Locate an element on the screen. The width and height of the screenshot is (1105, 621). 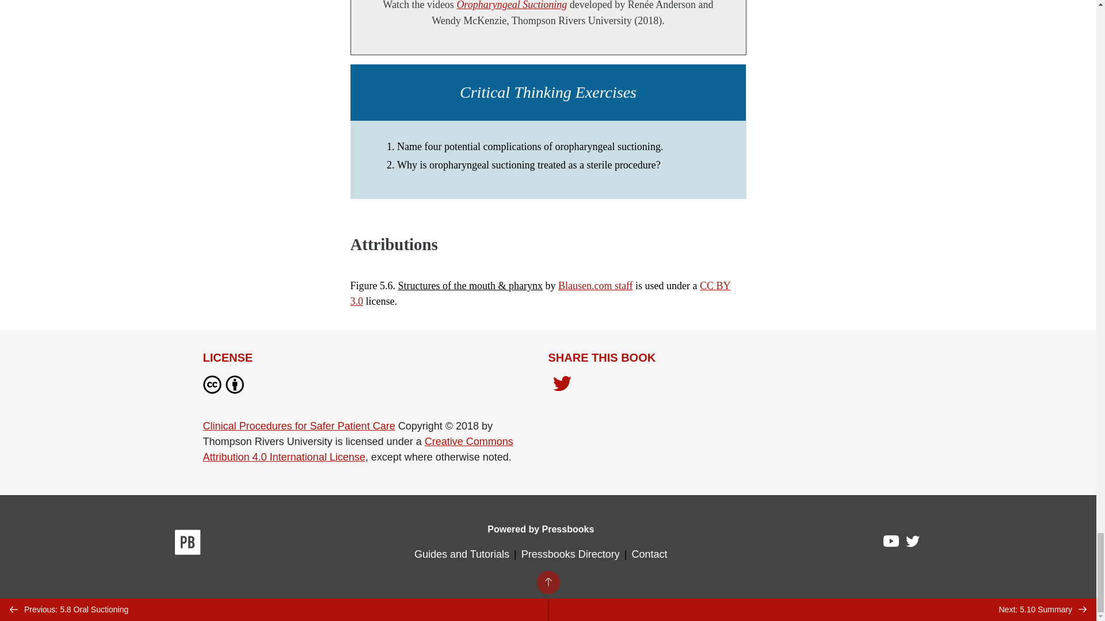
Creative Commons Attribution 4.0 International License is located at coordinates (357, 449).